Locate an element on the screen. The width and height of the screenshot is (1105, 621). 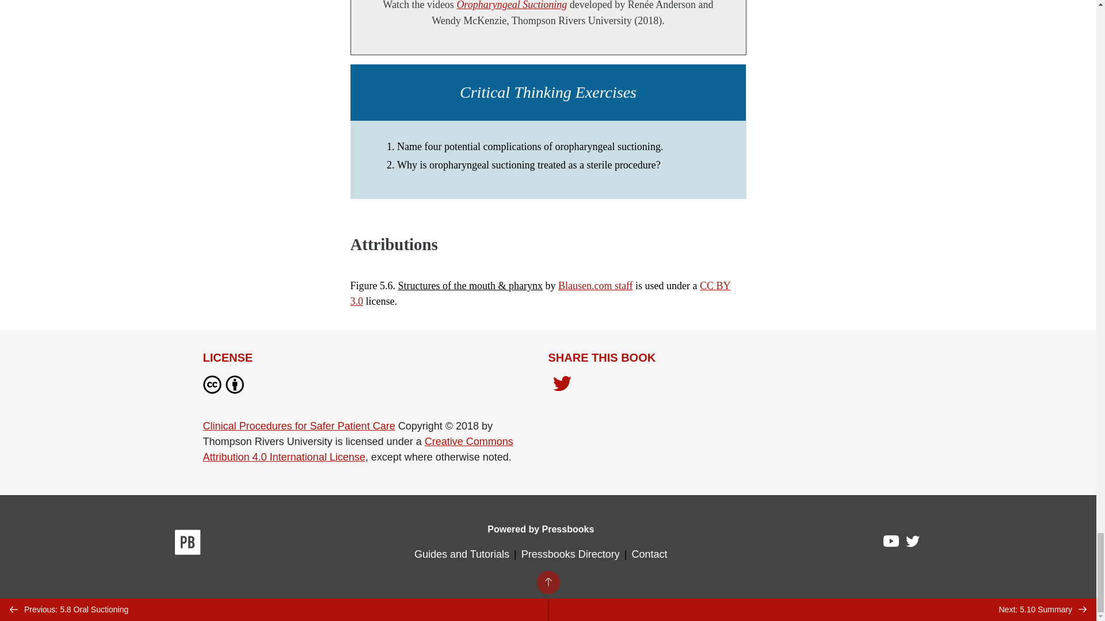
Creative Commons Attribution 4.0 International License is located at coordinates (357, 449).